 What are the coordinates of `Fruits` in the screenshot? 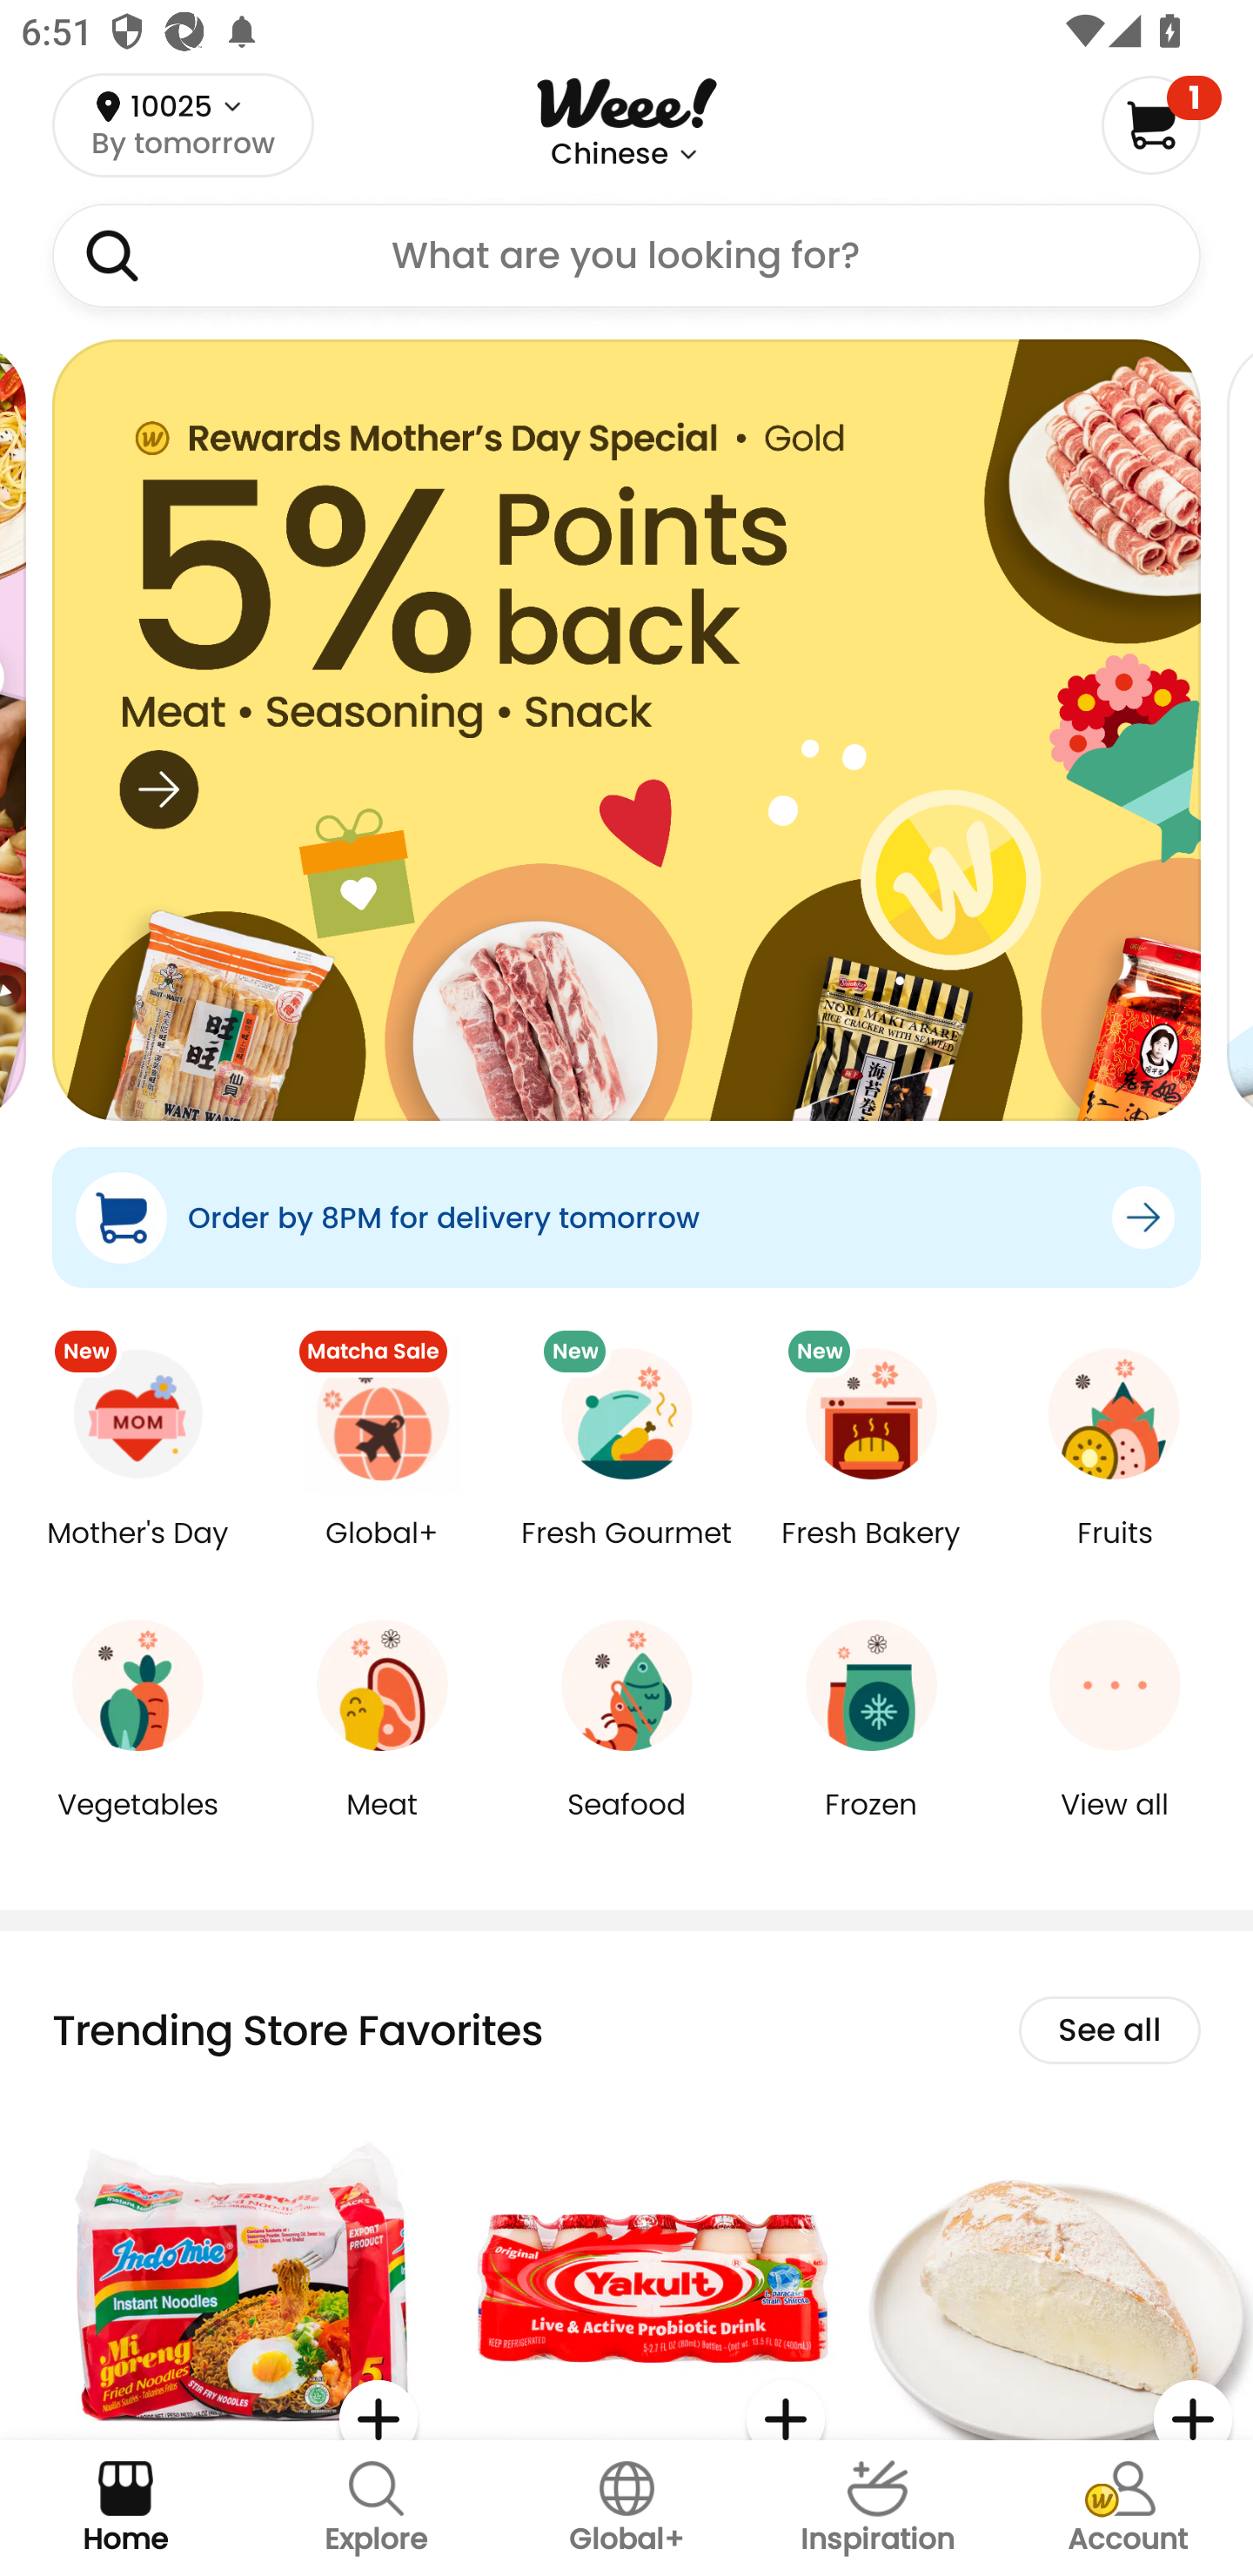 It's located at (1115, 1554).